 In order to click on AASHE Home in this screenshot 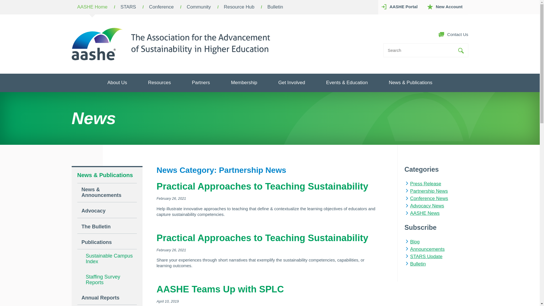, I will do `click(92, 7)`.